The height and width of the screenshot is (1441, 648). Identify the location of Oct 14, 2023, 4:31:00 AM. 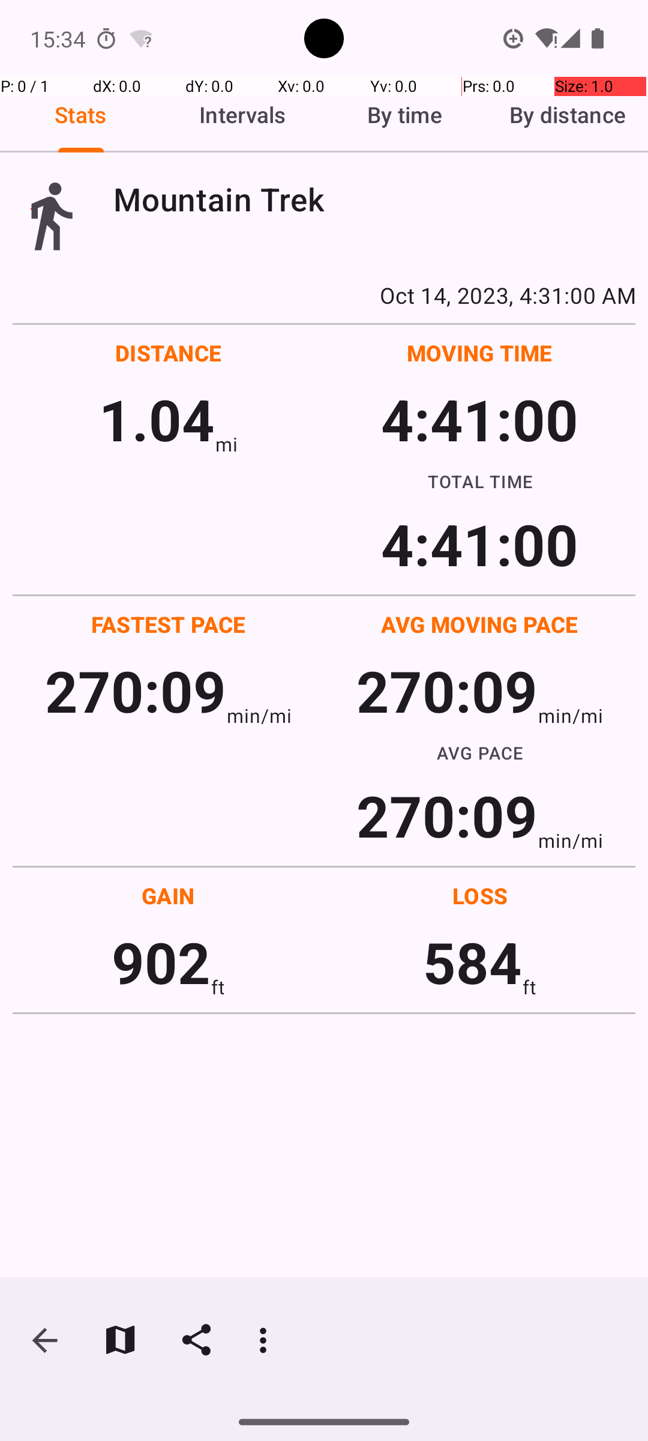
(324, 295).